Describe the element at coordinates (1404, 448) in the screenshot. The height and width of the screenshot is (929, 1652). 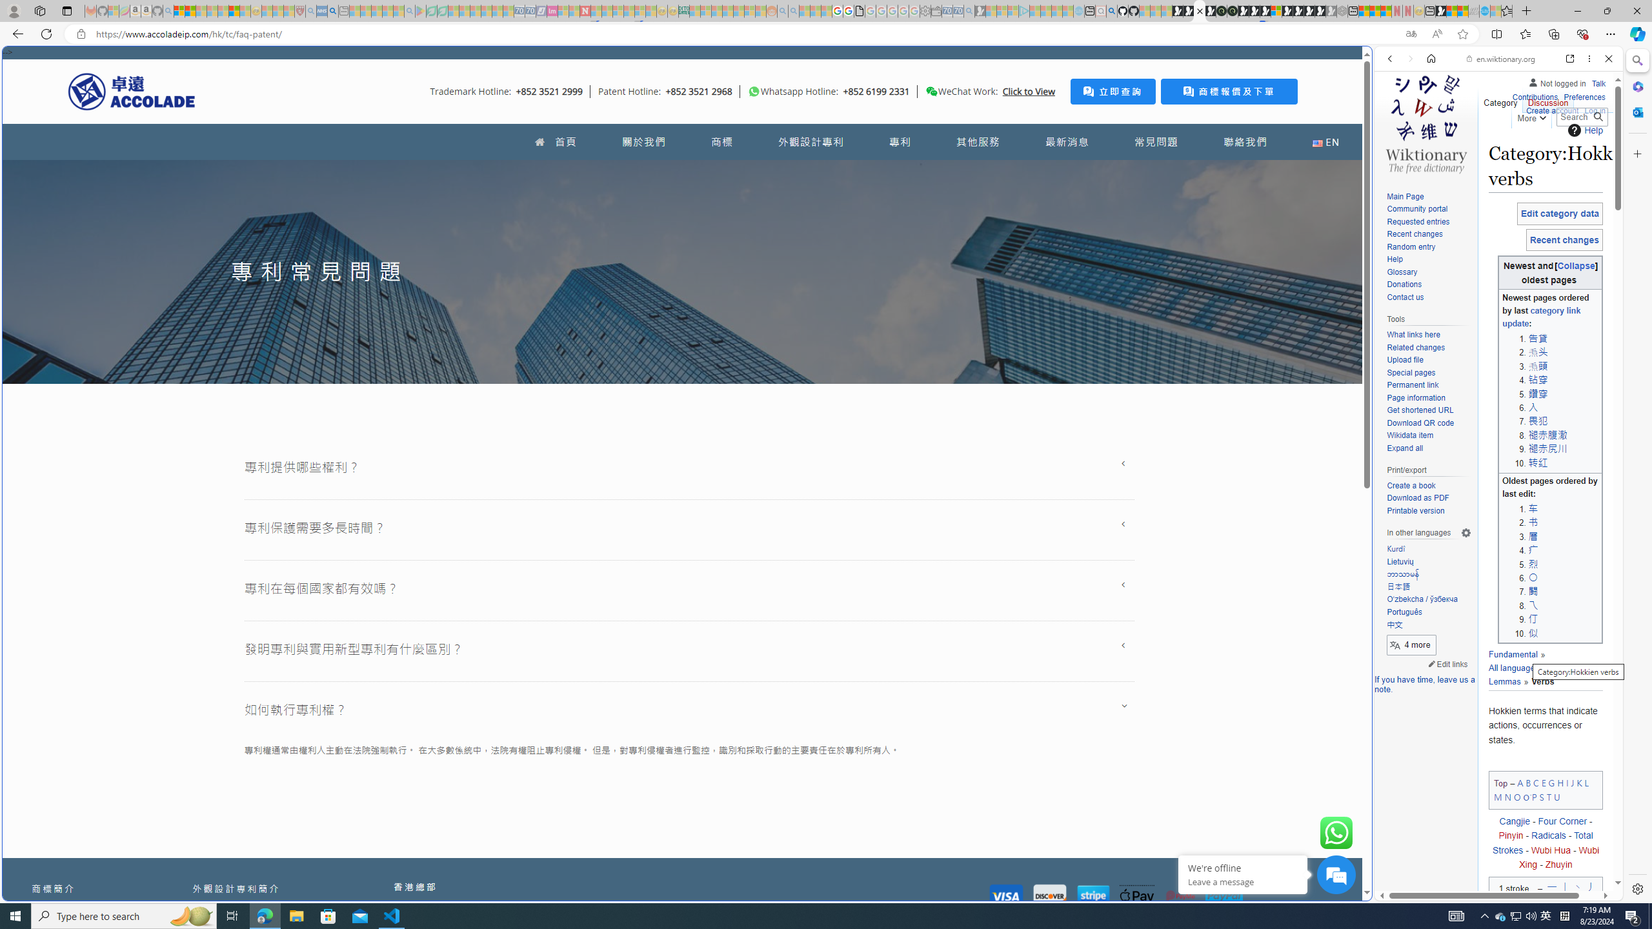
I see `Expand all` at that location.